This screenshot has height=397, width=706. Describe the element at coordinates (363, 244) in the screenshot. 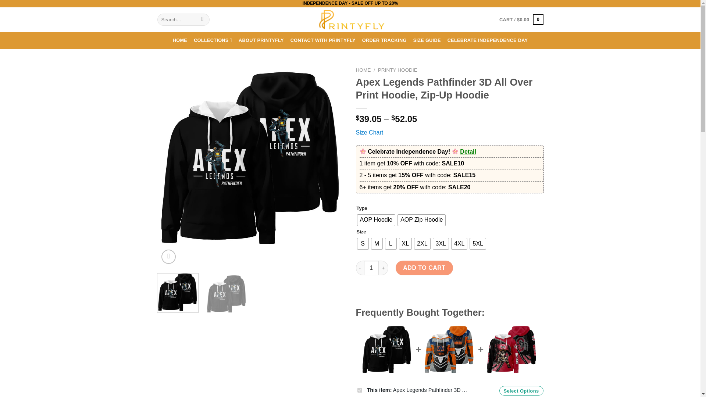

I see `S` at that location.